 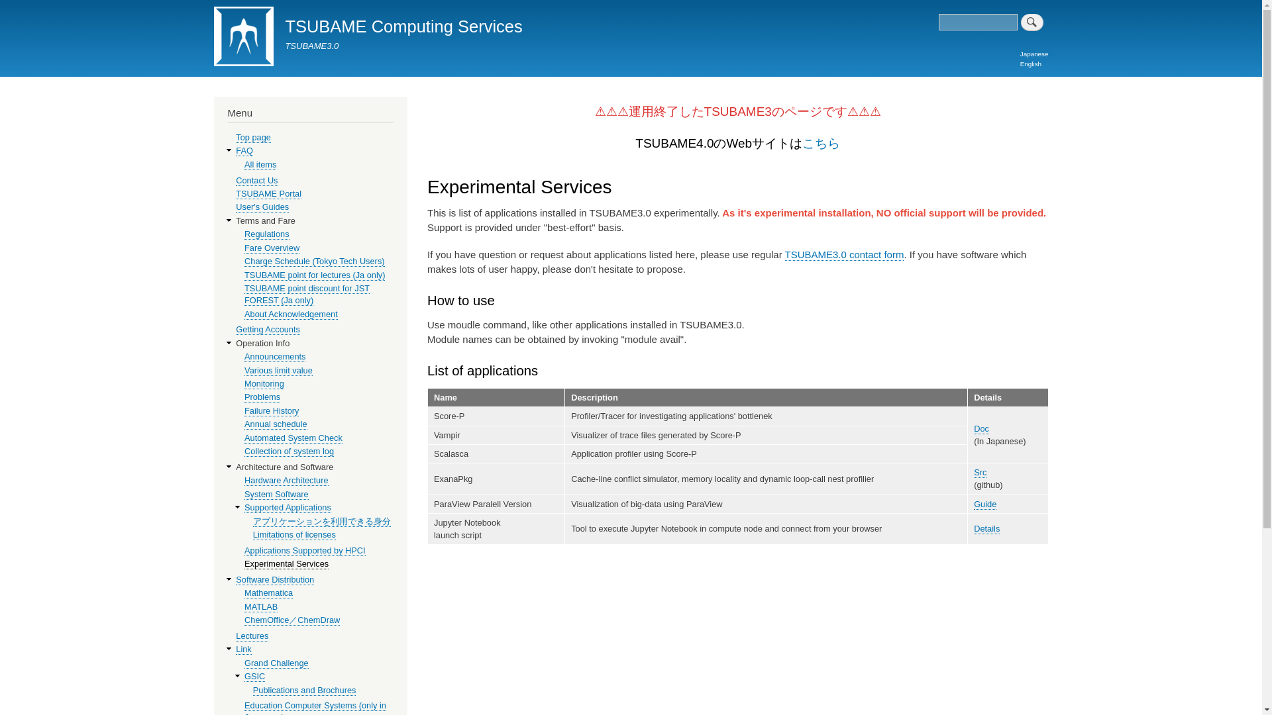 What do you see at coordinates (278, 371) in the screenshot?
I see `Various limit value` at bounding box center [278, 371].